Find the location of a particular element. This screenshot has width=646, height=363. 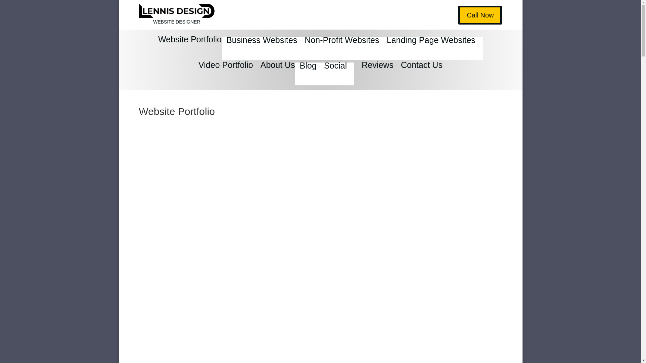

Social is located at coordinates (335, 70).